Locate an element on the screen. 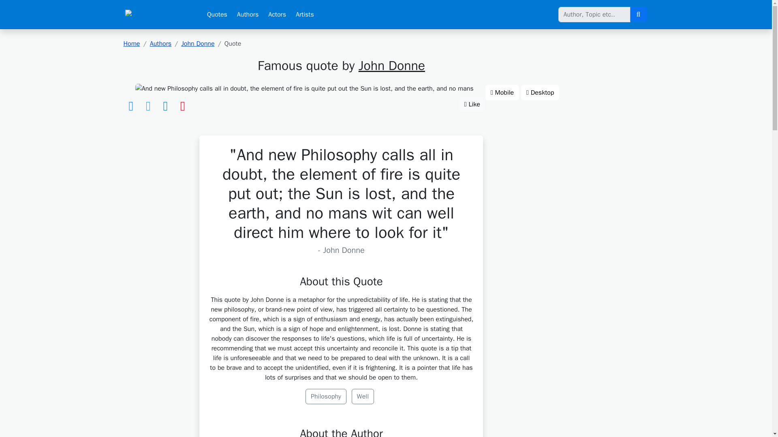 The height and width of the screenshot is (437, 778). View Mobile version is located at coordinates (502, 92).